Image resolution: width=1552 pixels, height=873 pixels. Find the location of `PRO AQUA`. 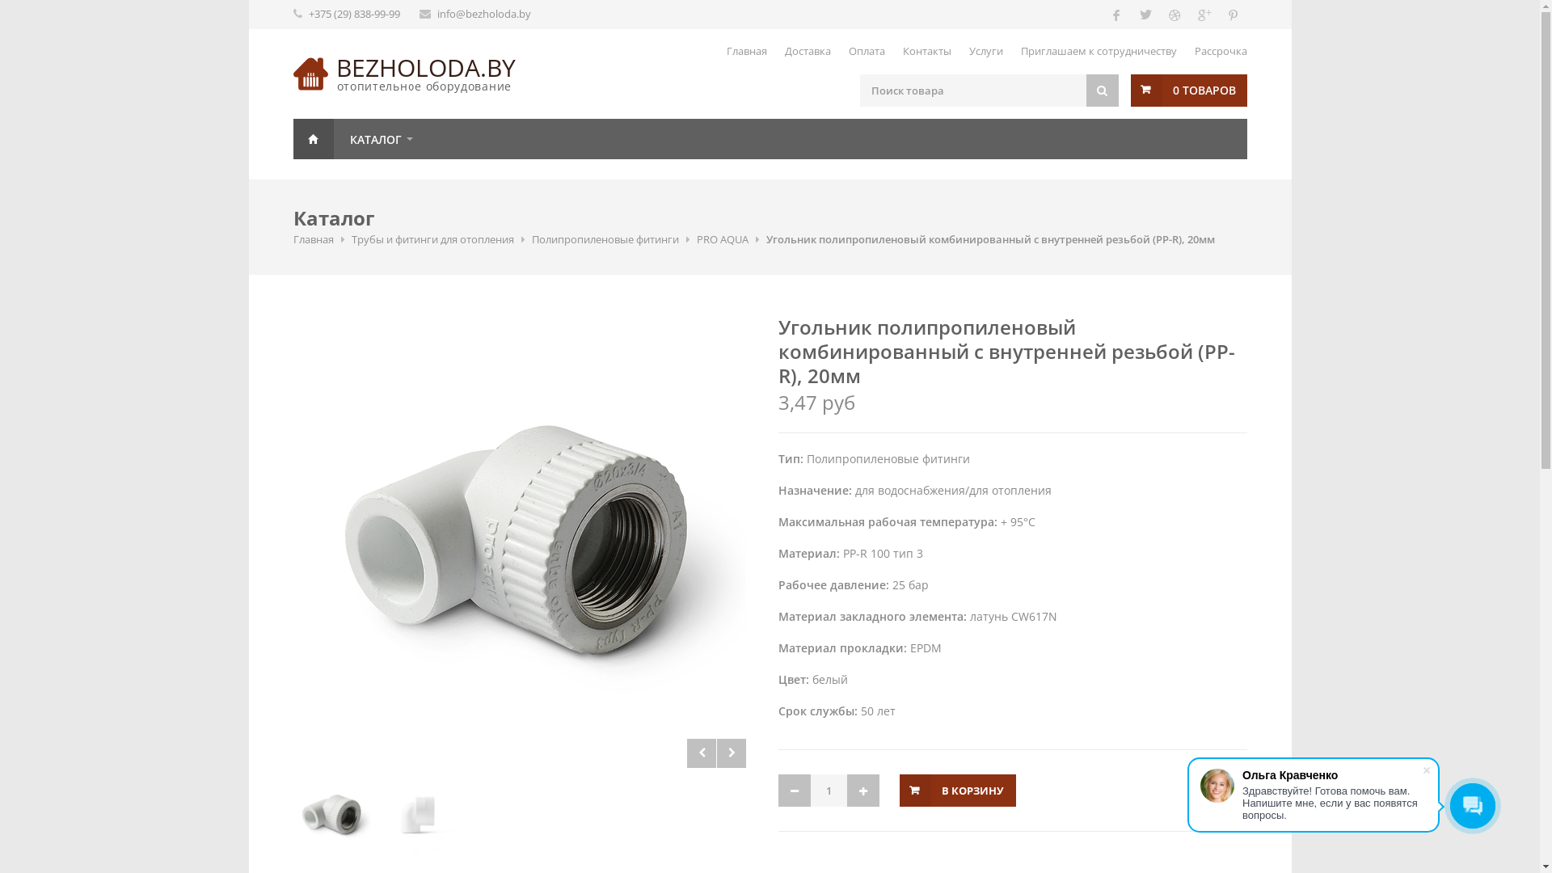

PRO AQUA is located at coordinates (723, 239).